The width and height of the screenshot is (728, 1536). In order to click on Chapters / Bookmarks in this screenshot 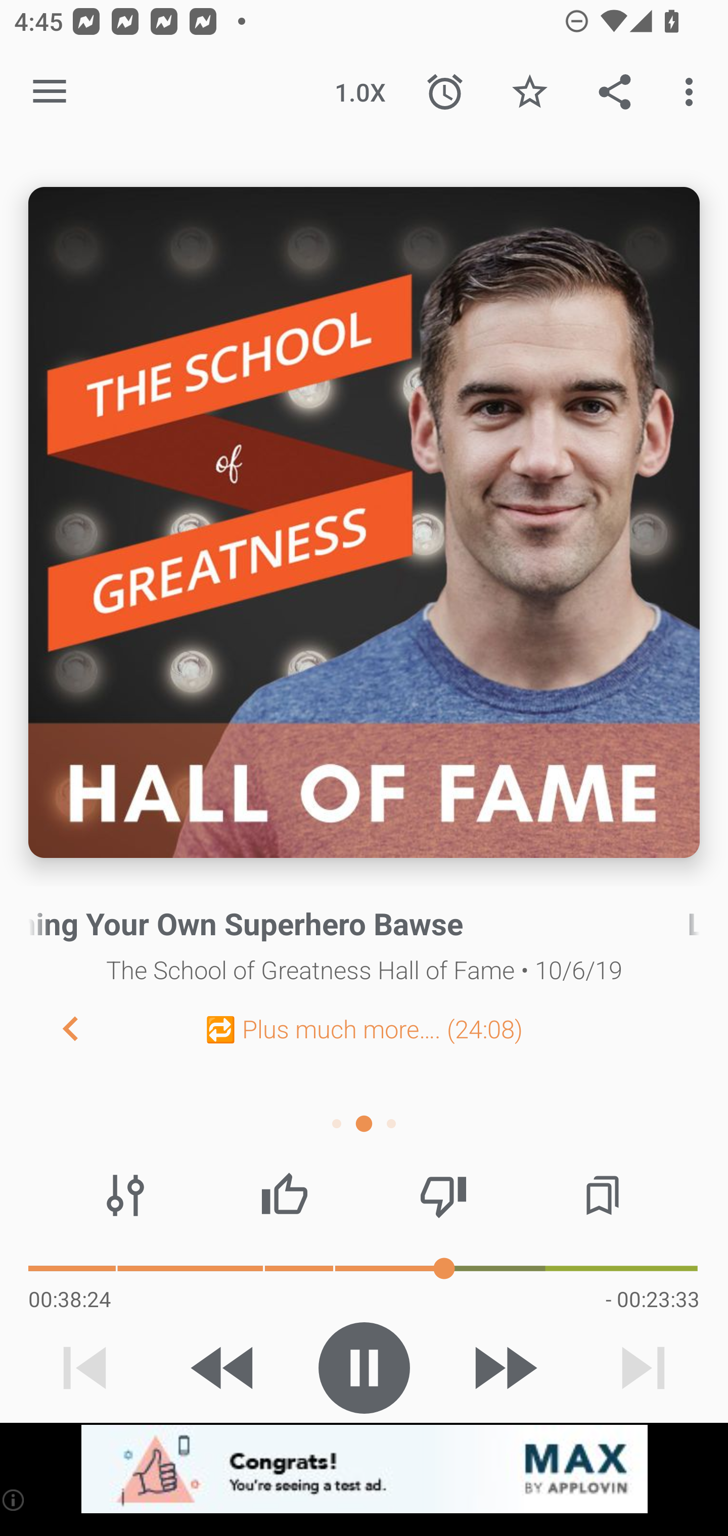, I will do `click(602, 1195)`.